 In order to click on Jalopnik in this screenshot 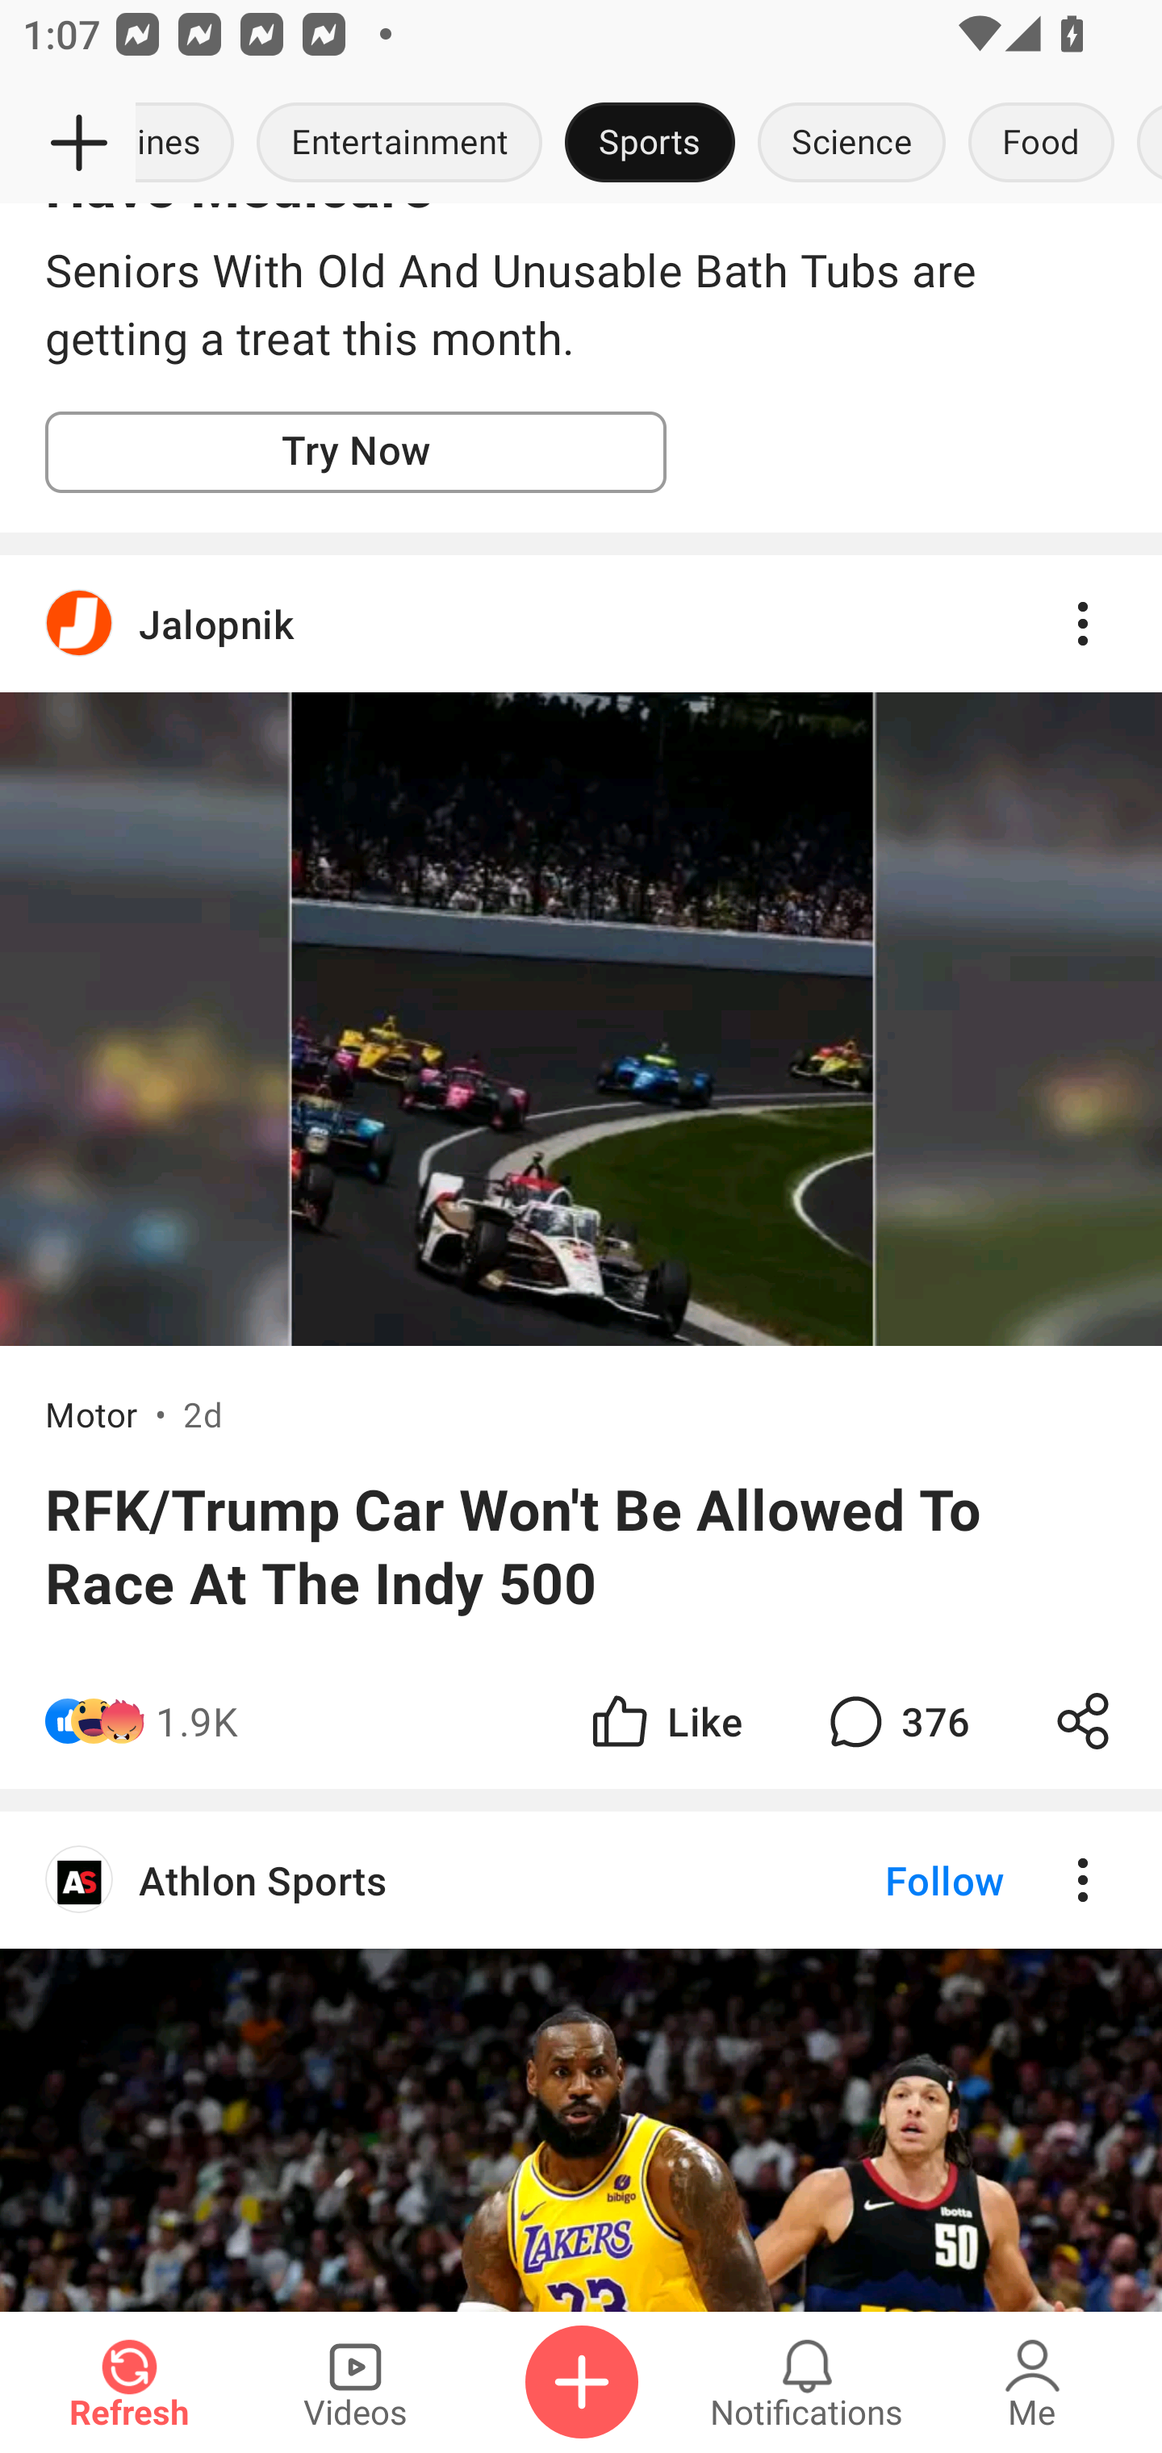, I will do `click(581, 623)`.